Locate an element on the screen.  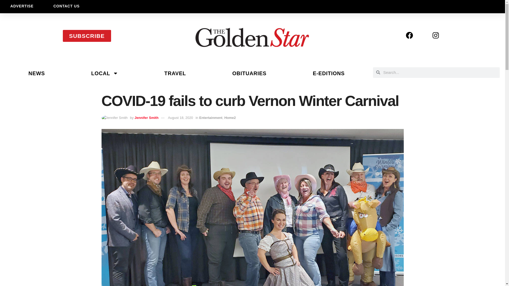
LOCAL is located at coordinates (105, 73).